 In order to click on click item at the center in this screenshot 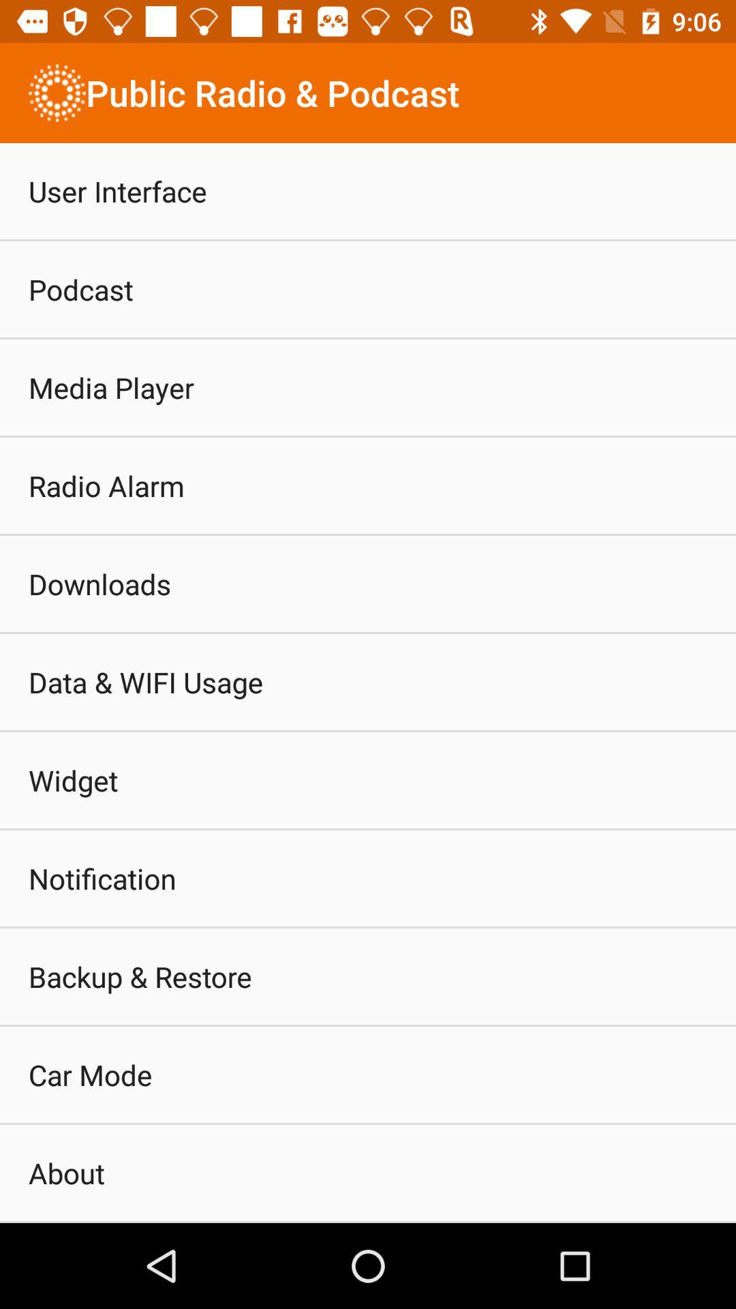, I will do `click(368, 683)`.